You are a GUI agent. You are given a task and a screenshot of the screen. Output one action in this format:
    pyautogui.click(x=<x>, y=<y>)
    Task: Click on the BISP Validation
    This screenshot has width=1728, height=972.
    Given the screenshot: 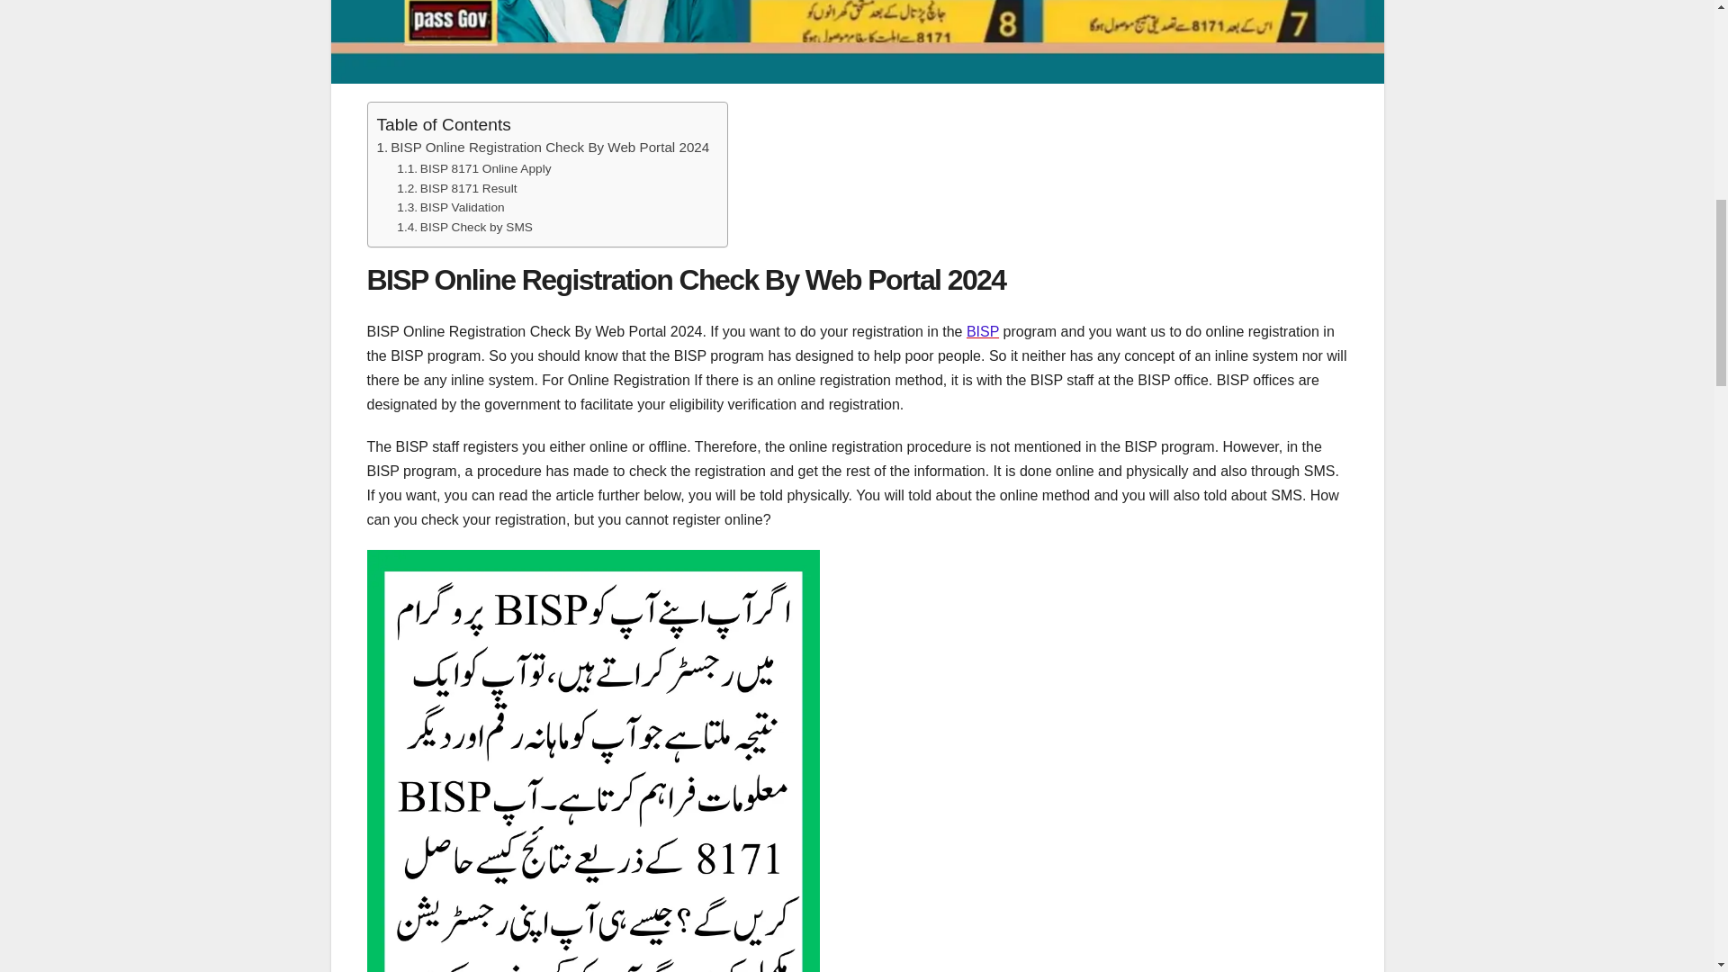 What is the action you would take?
    pyautogui.click(x=450, y=207)
    